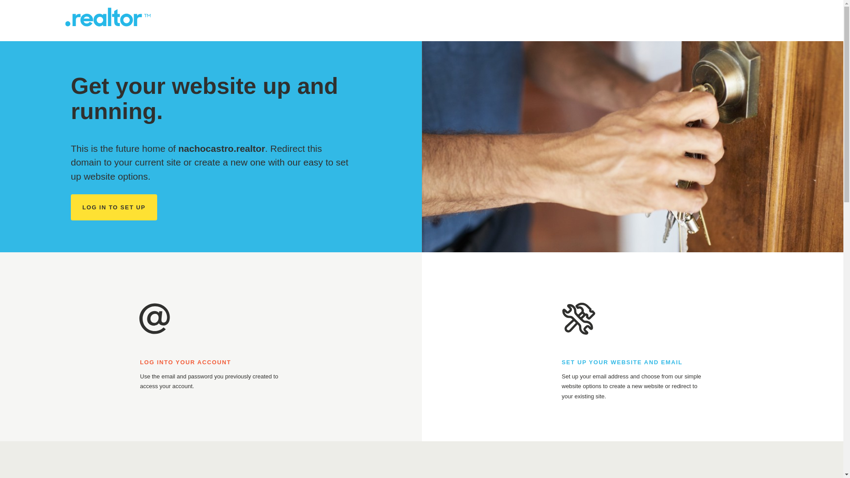 The width and height of the screenshot is (850, 478). Describe the element at coordinates (114, 207) in the screenshot. I see `Log In to Set Up` at that location.